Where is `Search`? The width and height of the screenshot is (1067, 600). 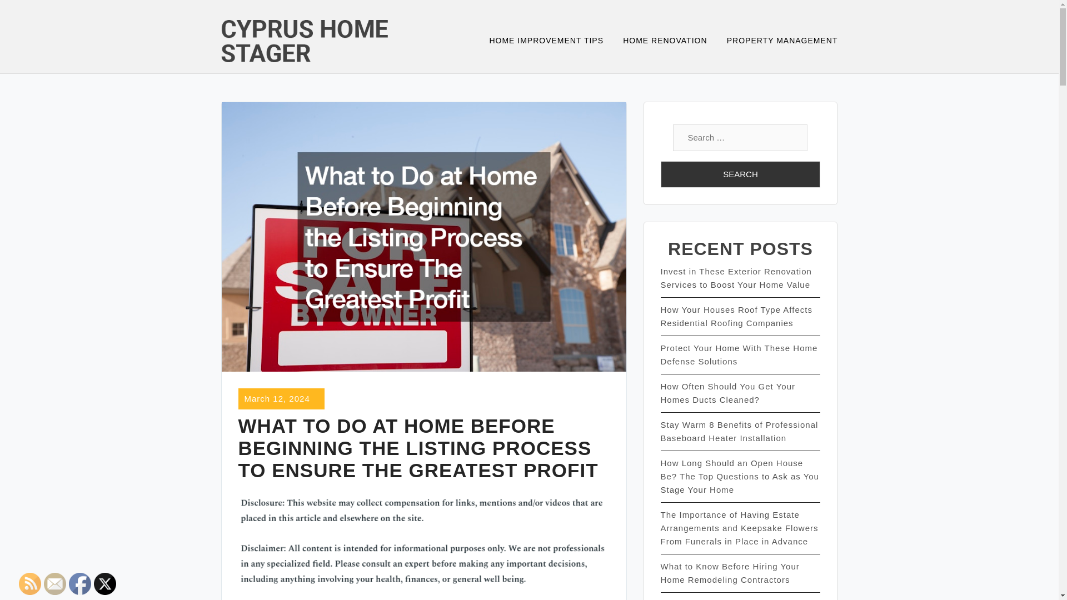 Search is located at coordinates (740, 174).